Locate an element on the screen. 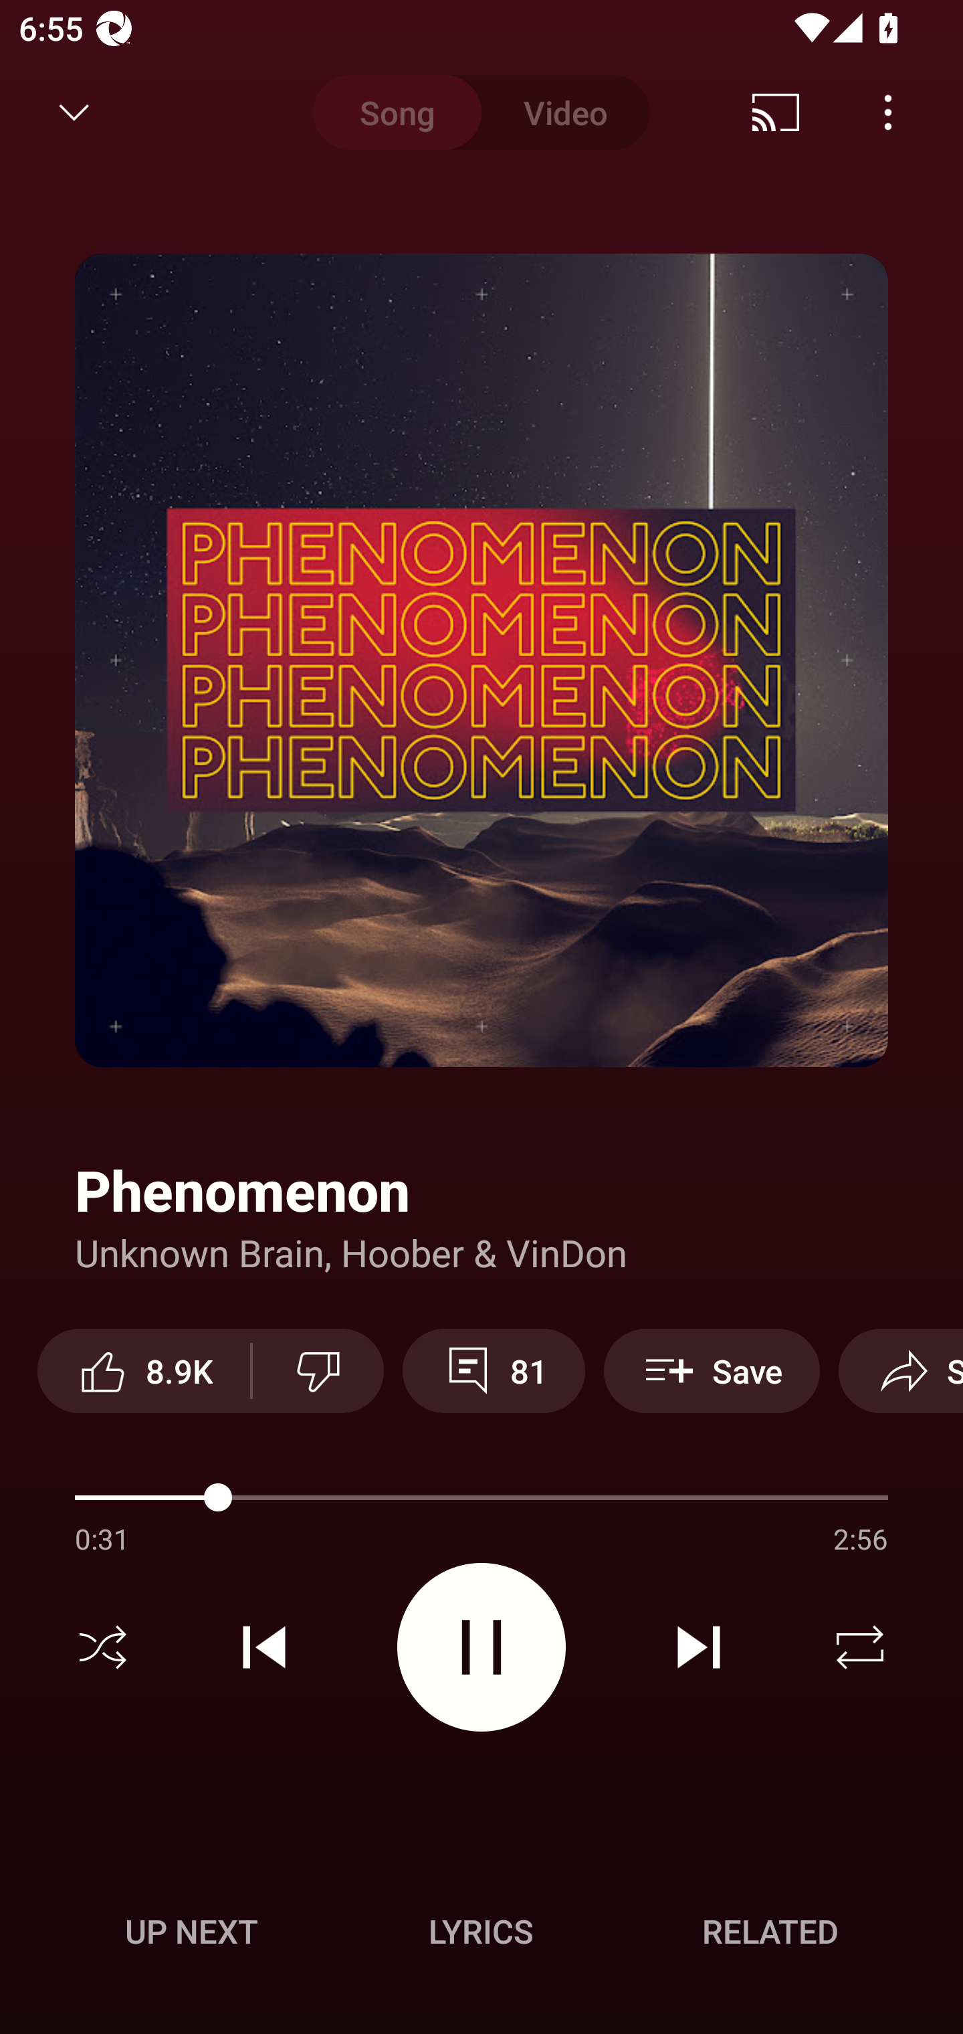  Share is located at coordinates (901, 1370).